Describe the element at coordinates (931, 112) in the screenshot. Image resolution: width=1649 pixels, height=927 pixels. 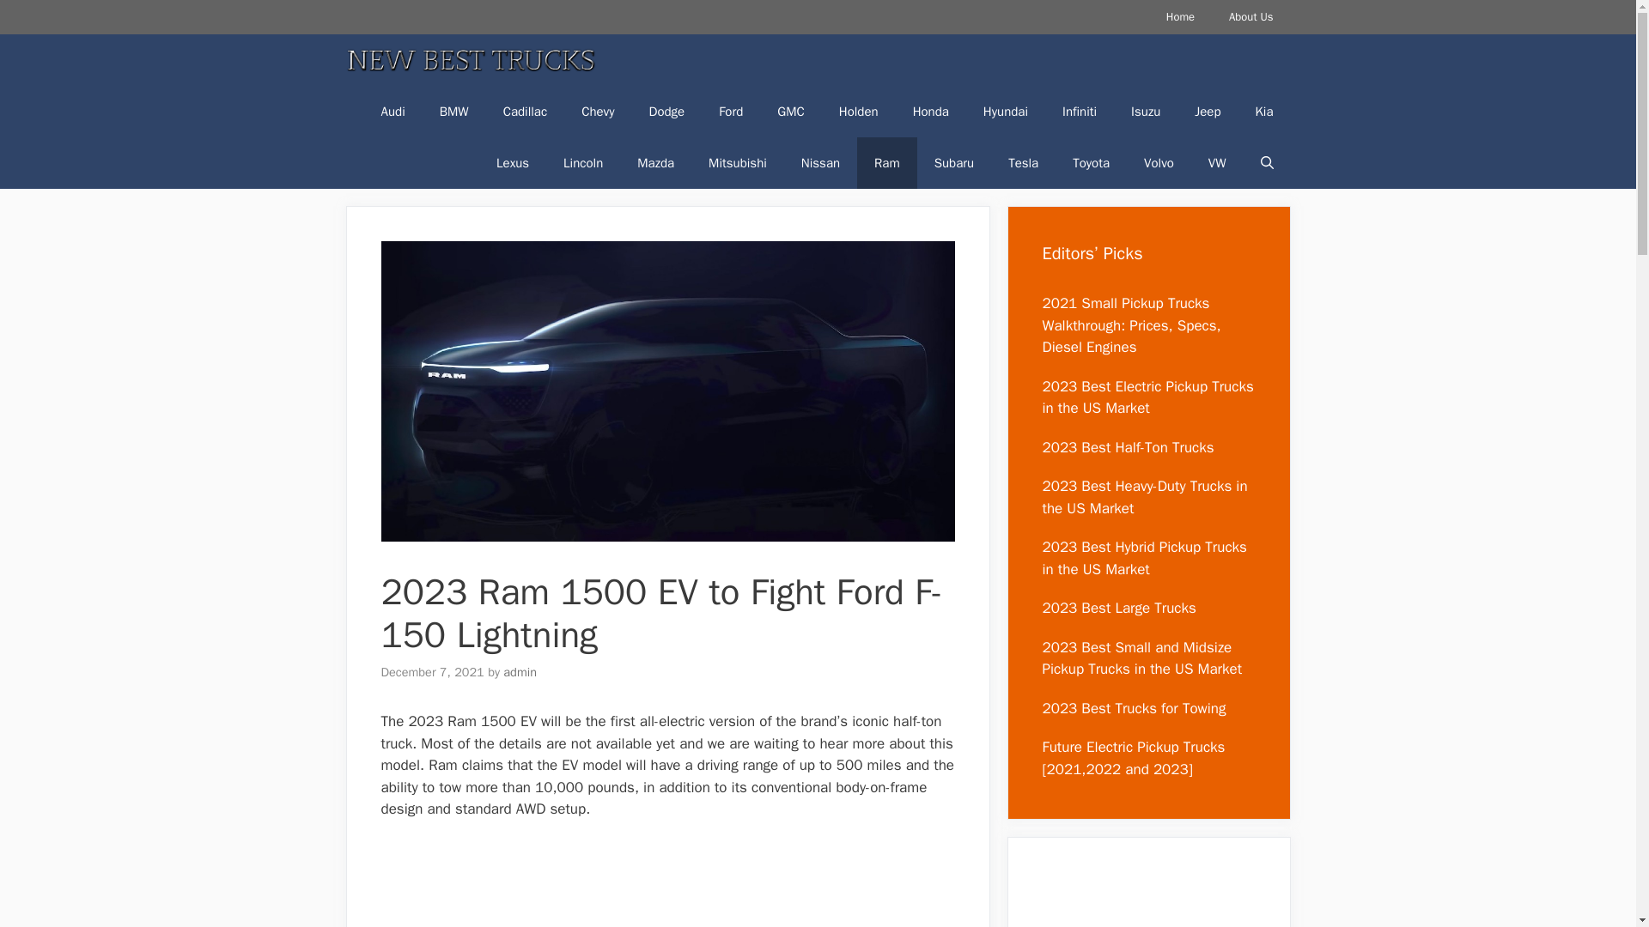
I see `Honda` at that location.